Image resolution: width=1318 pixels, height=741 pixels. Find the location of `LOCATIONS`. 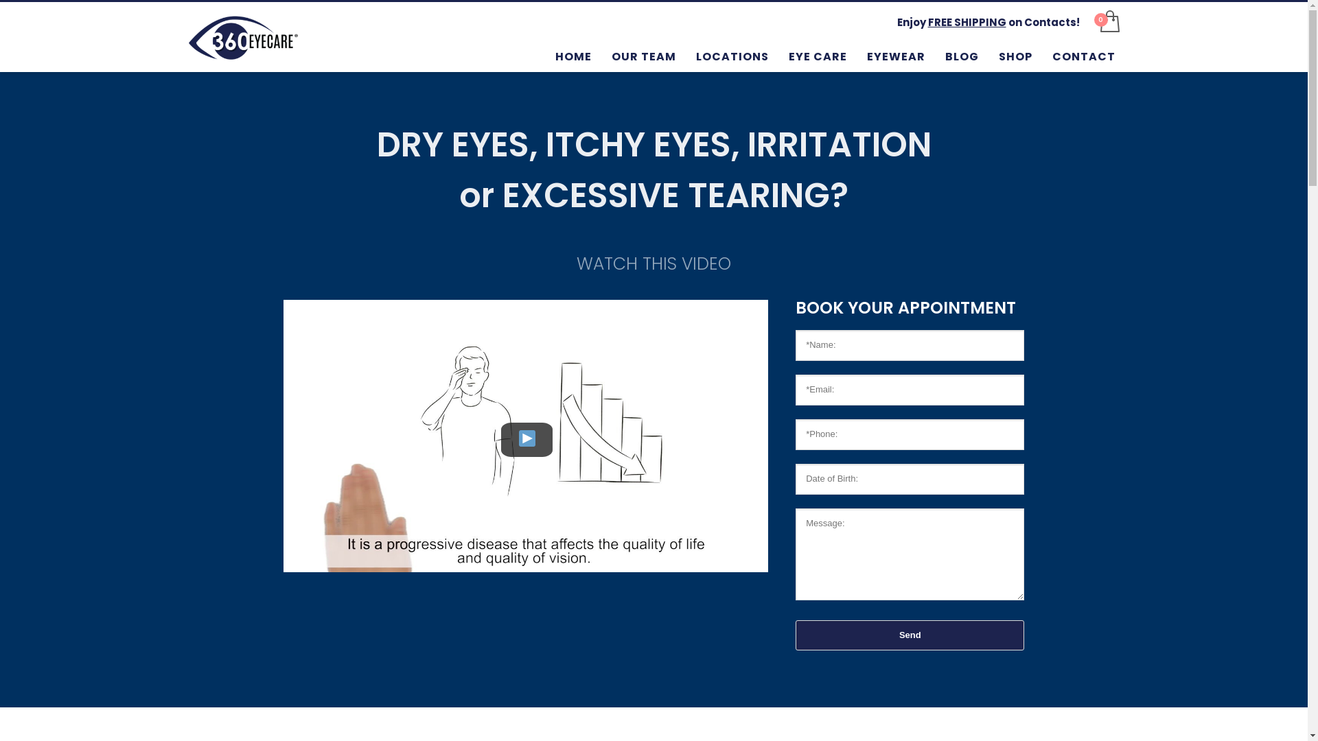

LOCATIONS is located at coordinates (732, 56).